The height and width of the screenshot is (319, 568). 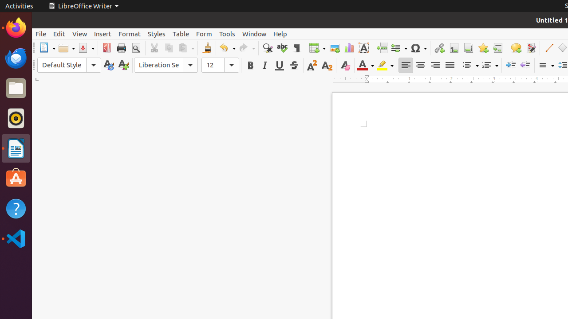 I want to click on Hyperlink, so click(x=439, y=48).